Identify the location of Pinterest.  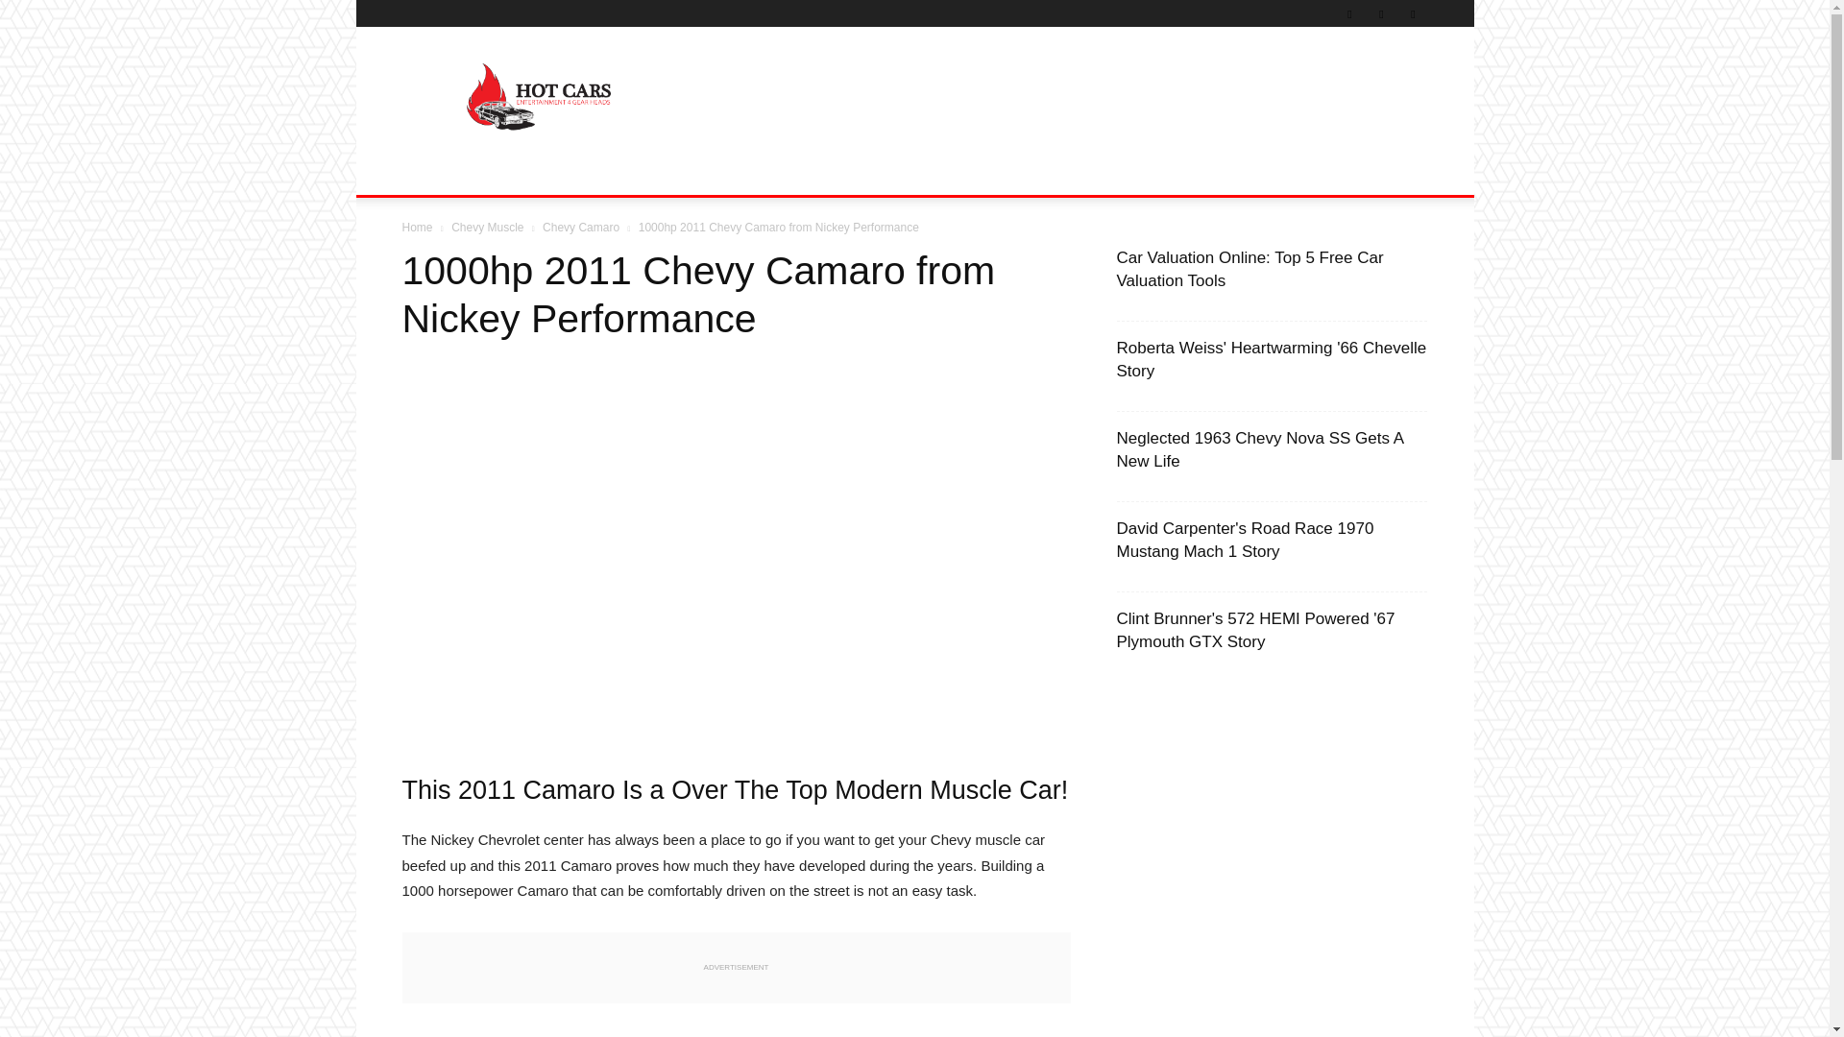
(1349, 13).